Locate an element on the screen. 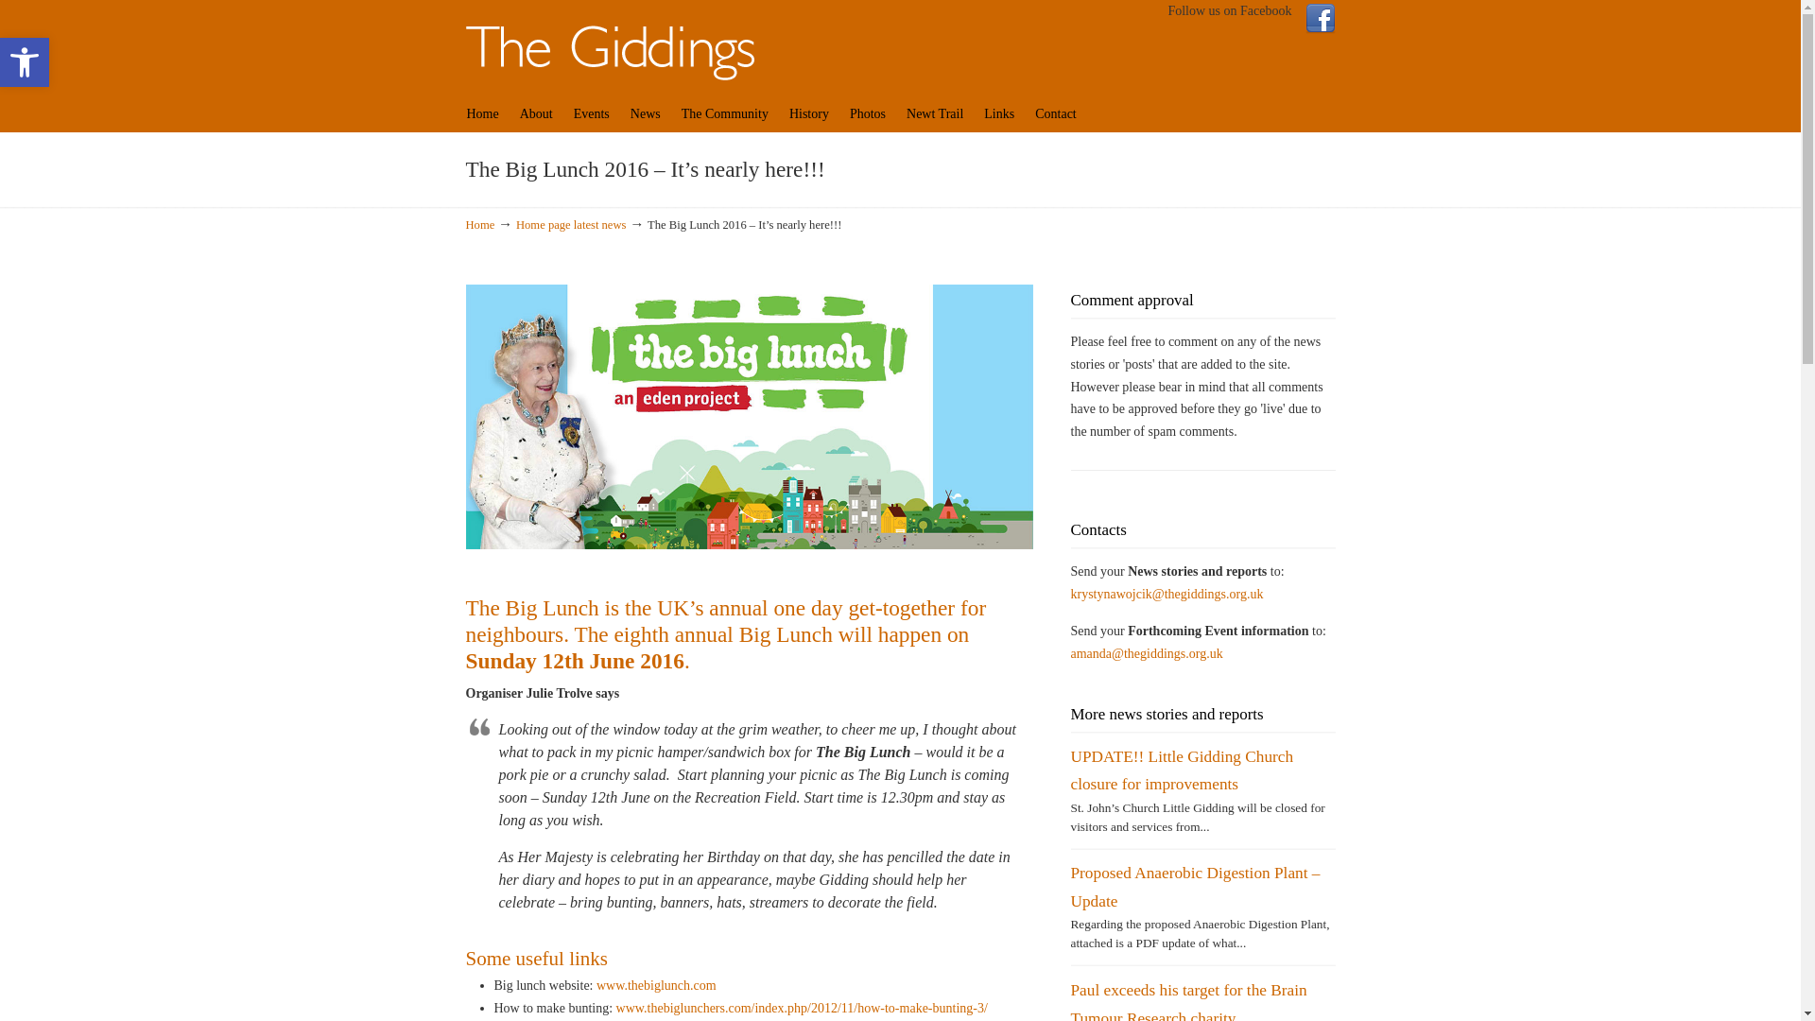 The image size is (1815, 1021). News is located at coordinates (639, 113).